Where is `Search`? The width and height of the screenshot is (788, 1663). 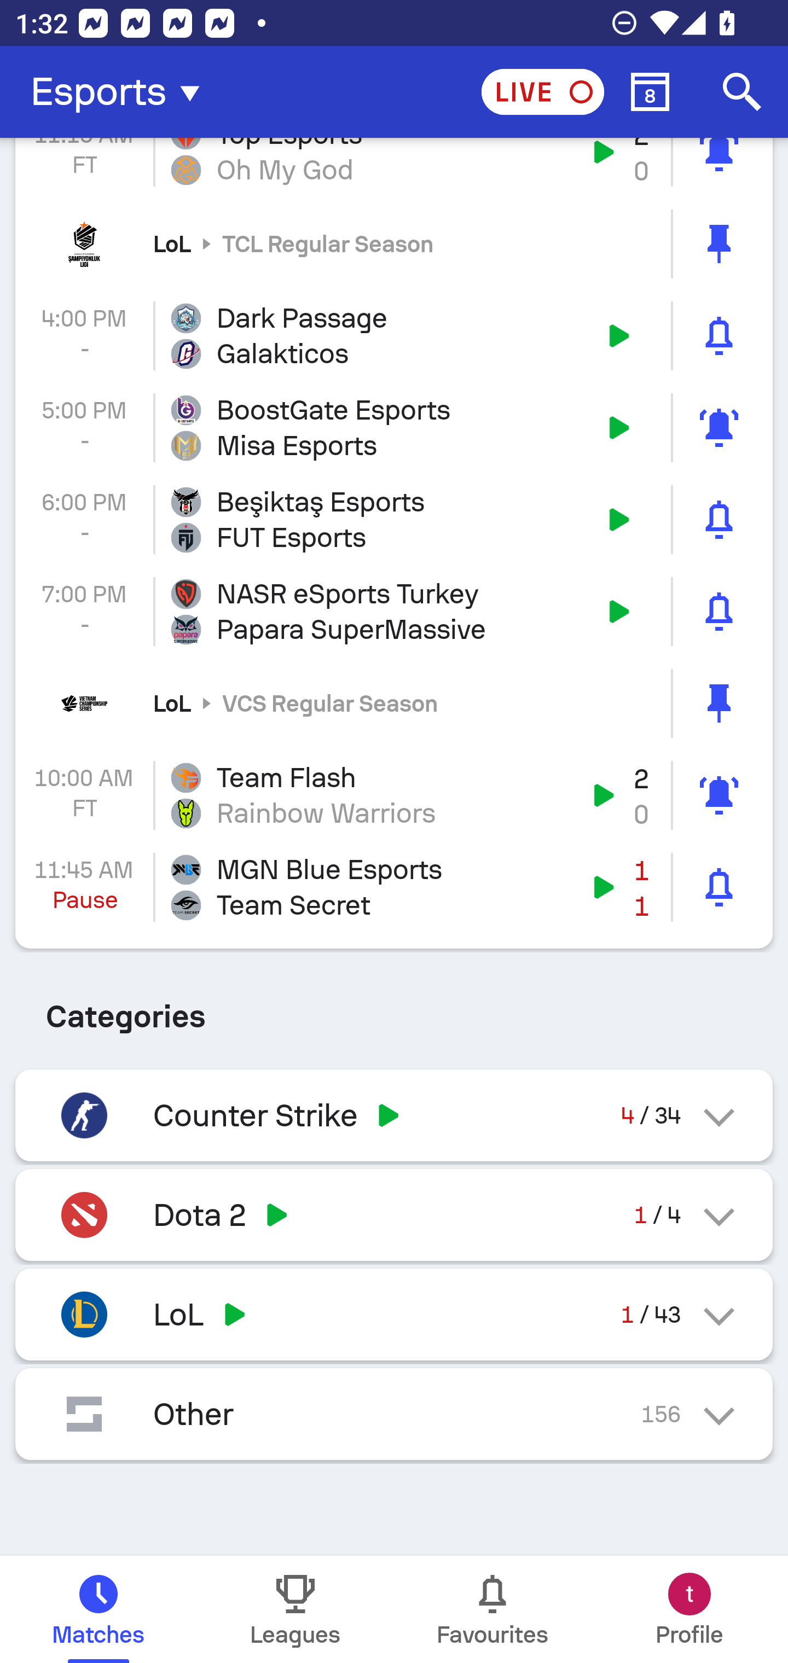
Search is located at coordinates (742, 92).